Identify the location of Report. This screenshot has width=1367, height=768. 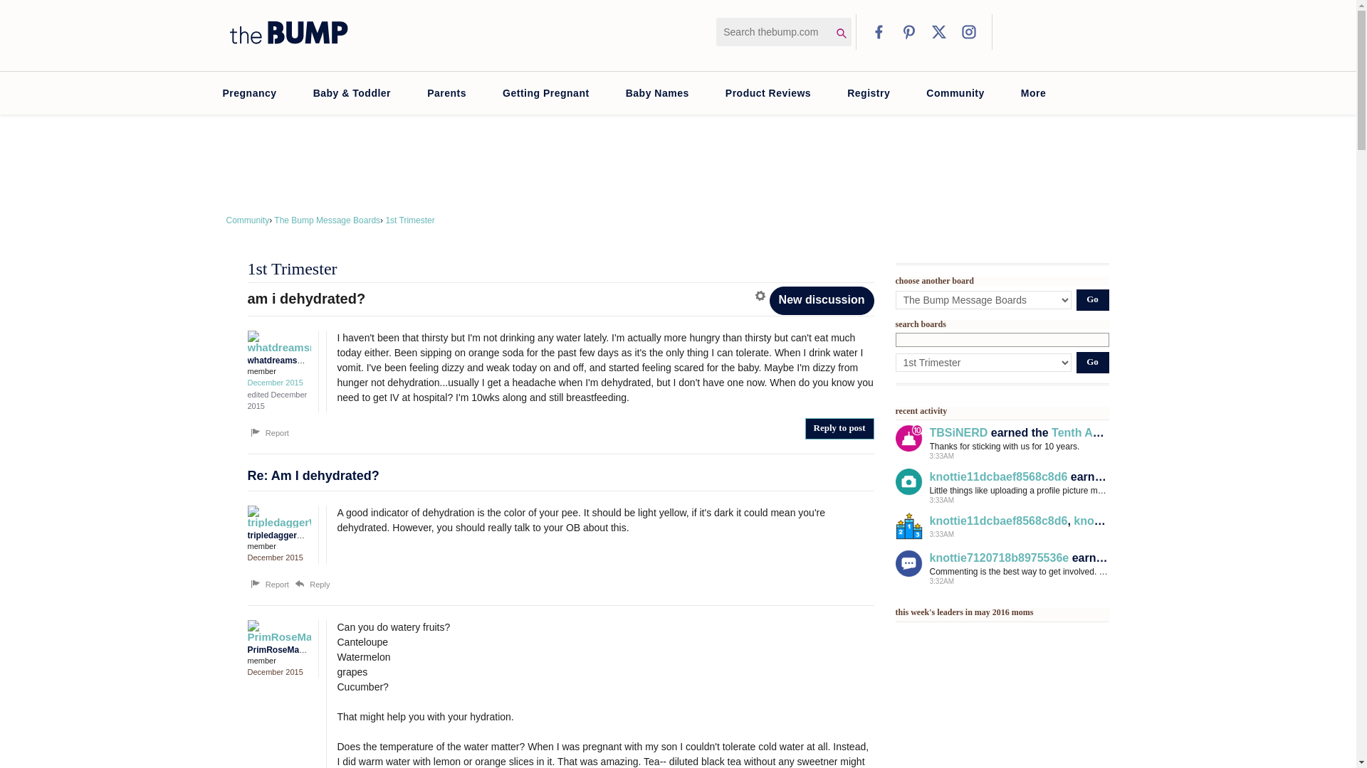
(268, 585).